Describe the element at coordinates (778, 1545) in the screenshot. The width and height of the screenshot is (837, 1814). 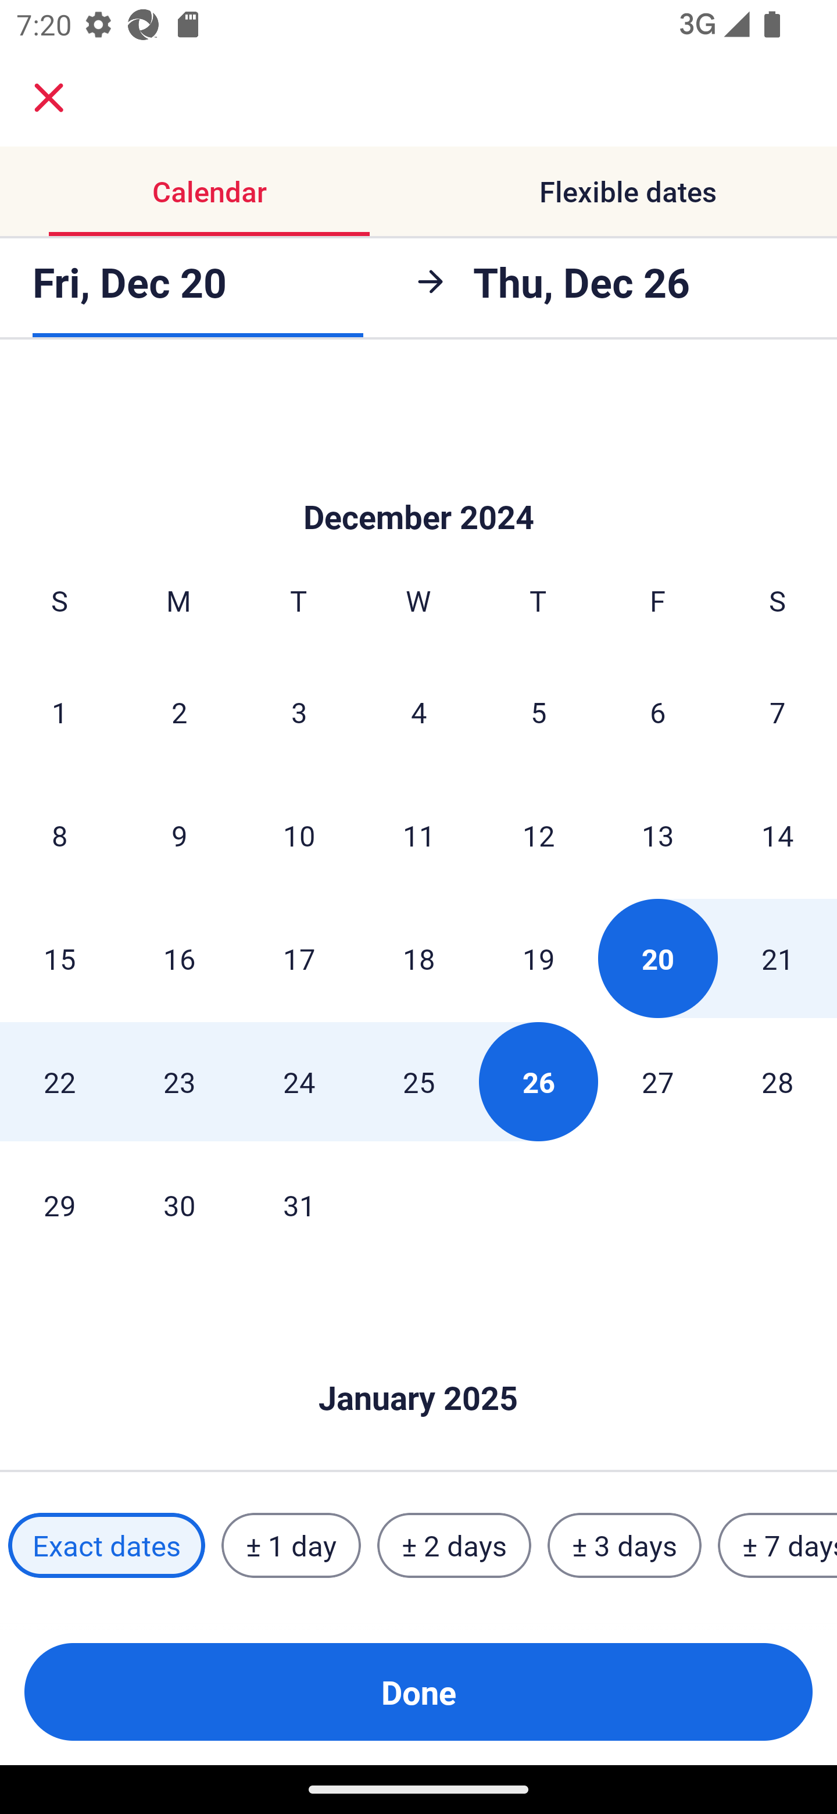
I see `± 7 days` at that location.